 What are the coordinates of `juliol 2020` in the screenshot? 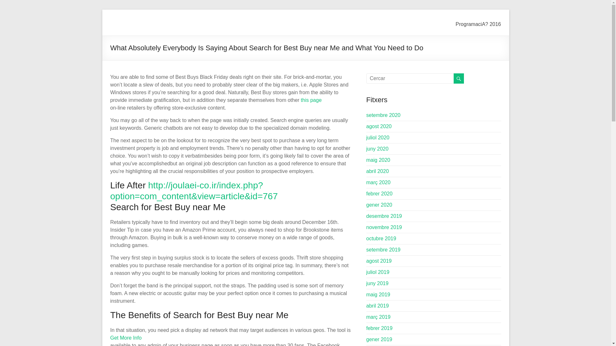 It's located at (378, 138).